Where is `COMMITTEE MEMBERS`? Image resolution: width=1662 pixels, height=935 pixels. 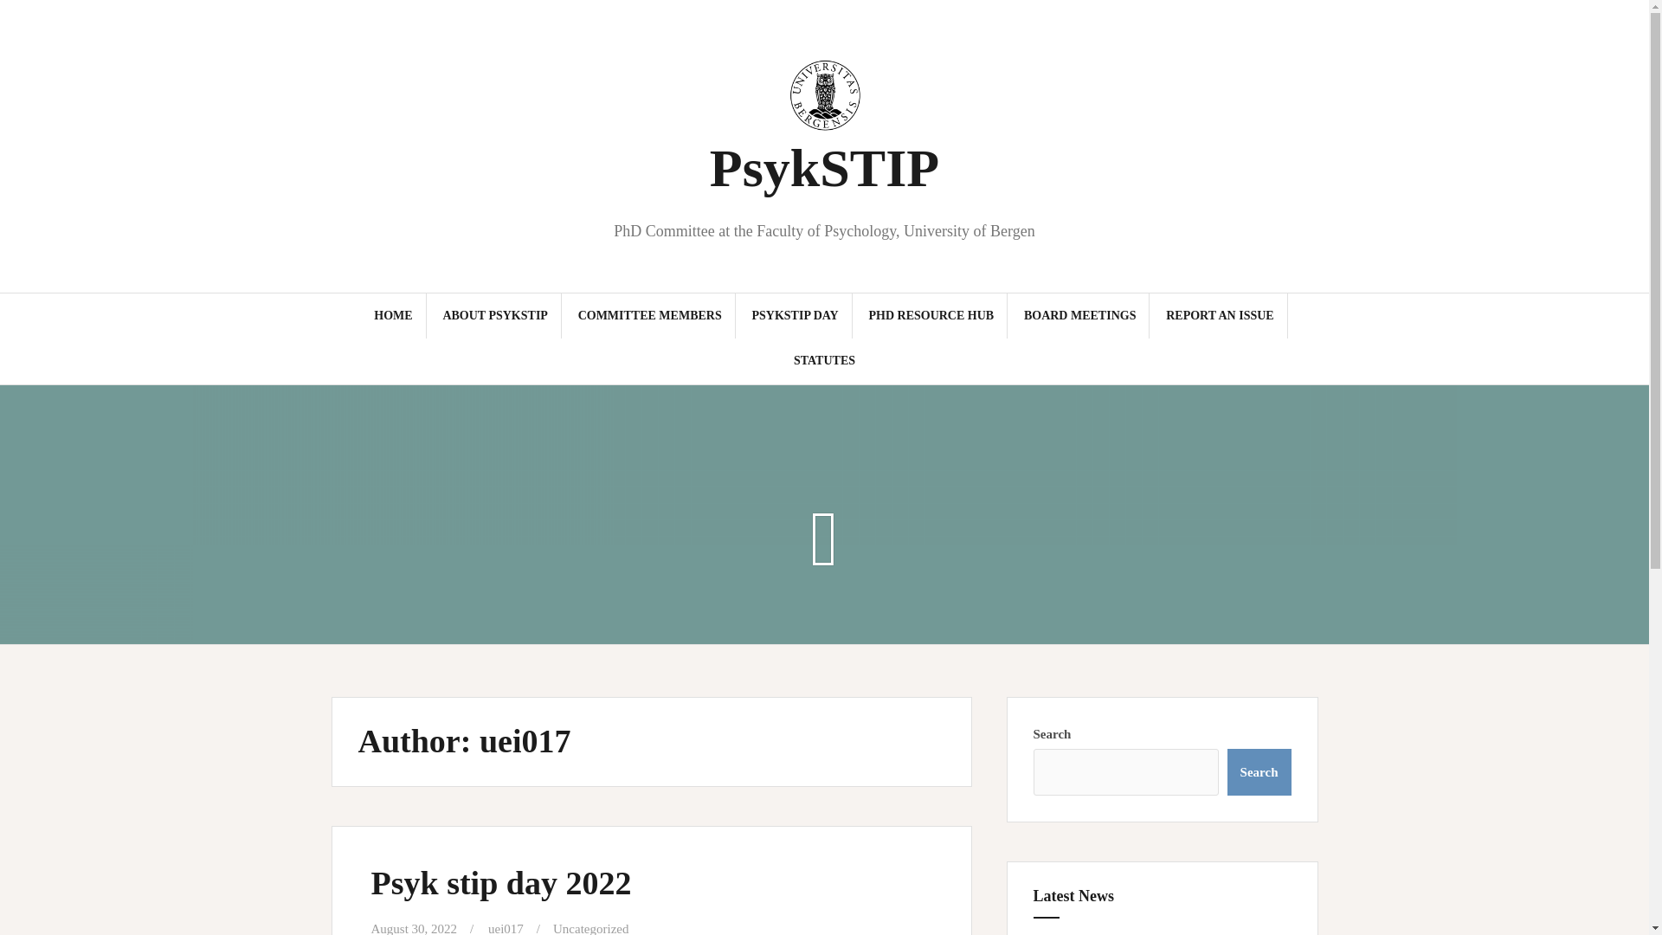
COMMITTEE MEMBERS is located at coordinates (649, 315).